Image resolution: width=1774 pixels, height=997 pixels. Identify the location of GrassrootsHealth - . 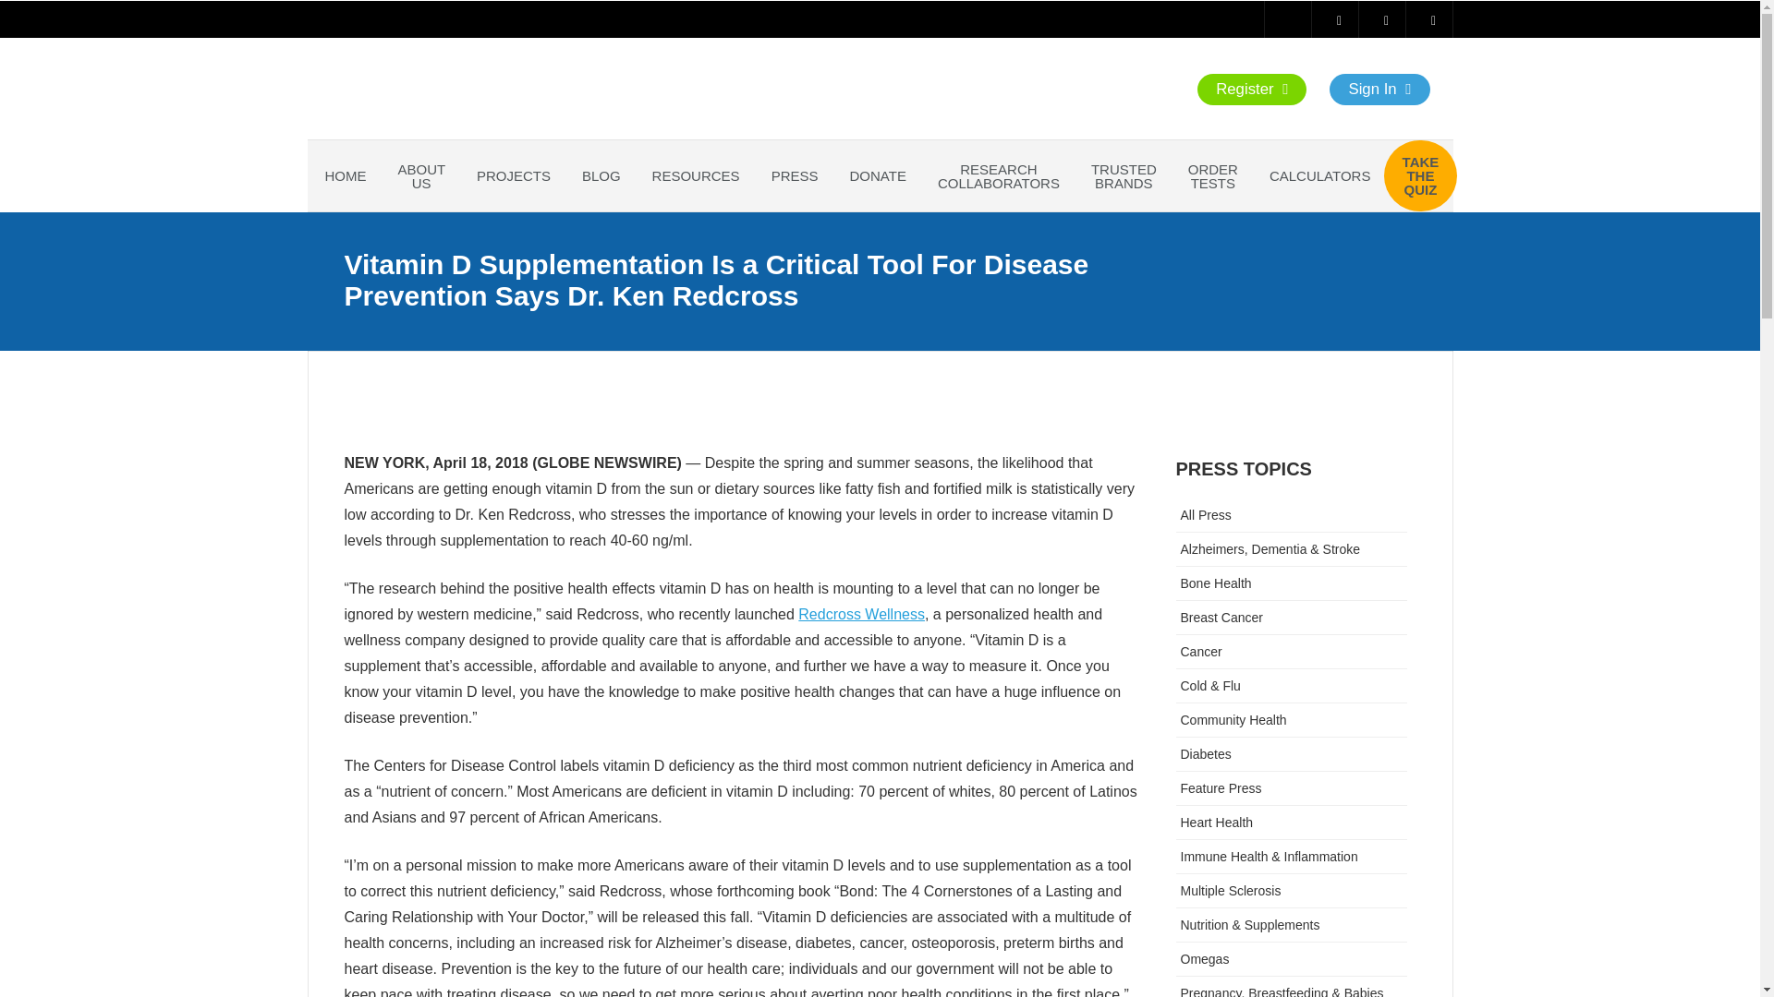
(399, 63).